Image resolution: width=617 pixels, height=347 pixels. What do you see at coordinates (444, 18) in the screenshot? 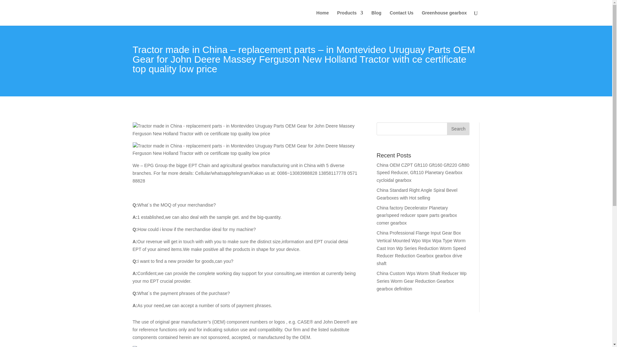
I see `Greenhouse gearbox` at bounding box center [444, 18].